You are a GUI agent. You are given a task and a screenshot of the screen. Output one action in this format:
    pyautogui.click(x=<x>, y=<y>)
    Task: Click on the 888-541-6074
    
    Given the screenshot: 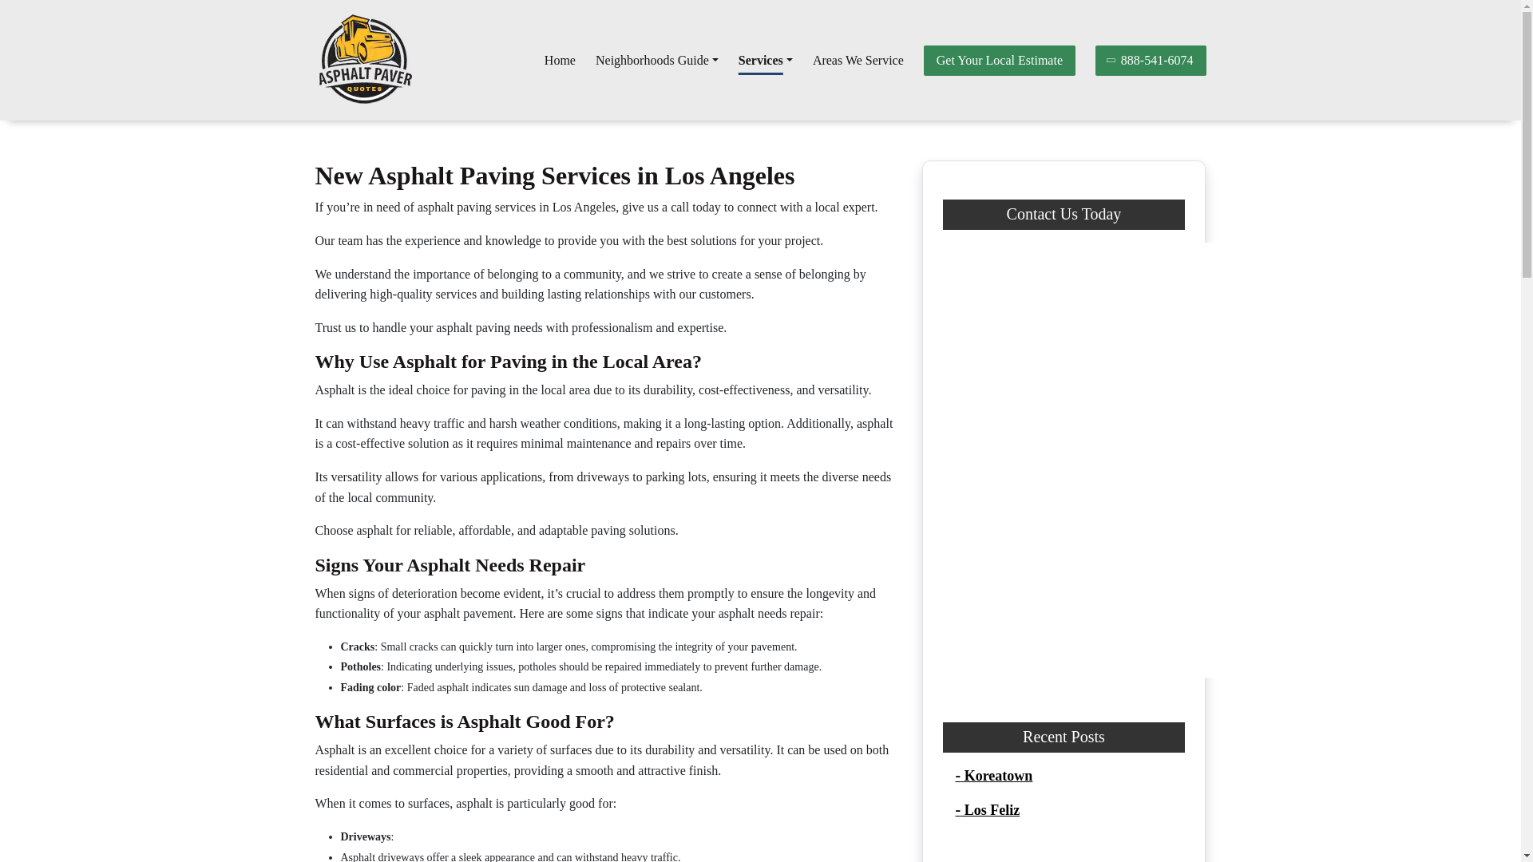 What is the action you would take?
    pyautogui.click(x=1151, y=59)
    